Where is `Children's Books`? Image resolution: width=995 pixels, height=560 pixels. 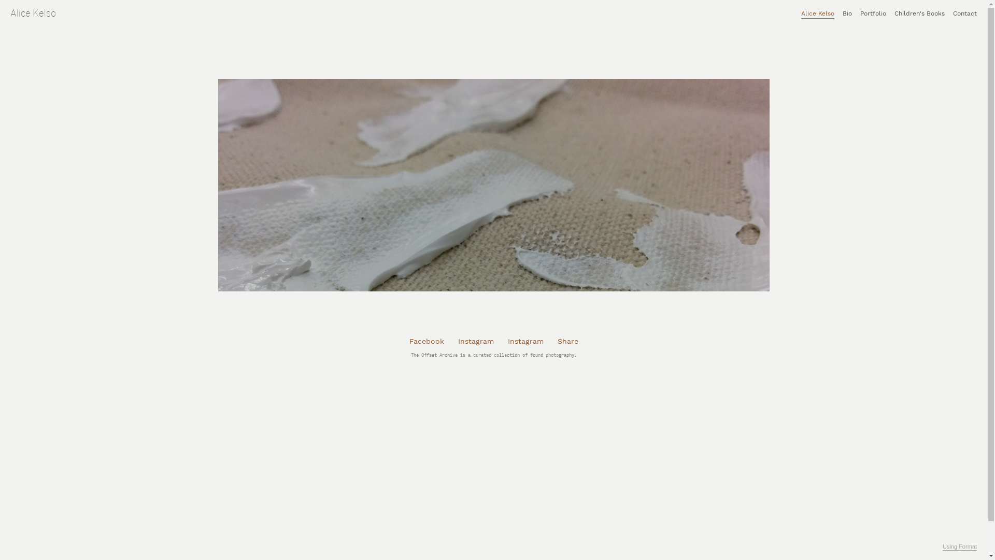 Children's Books is located at coordinates (919, 15).